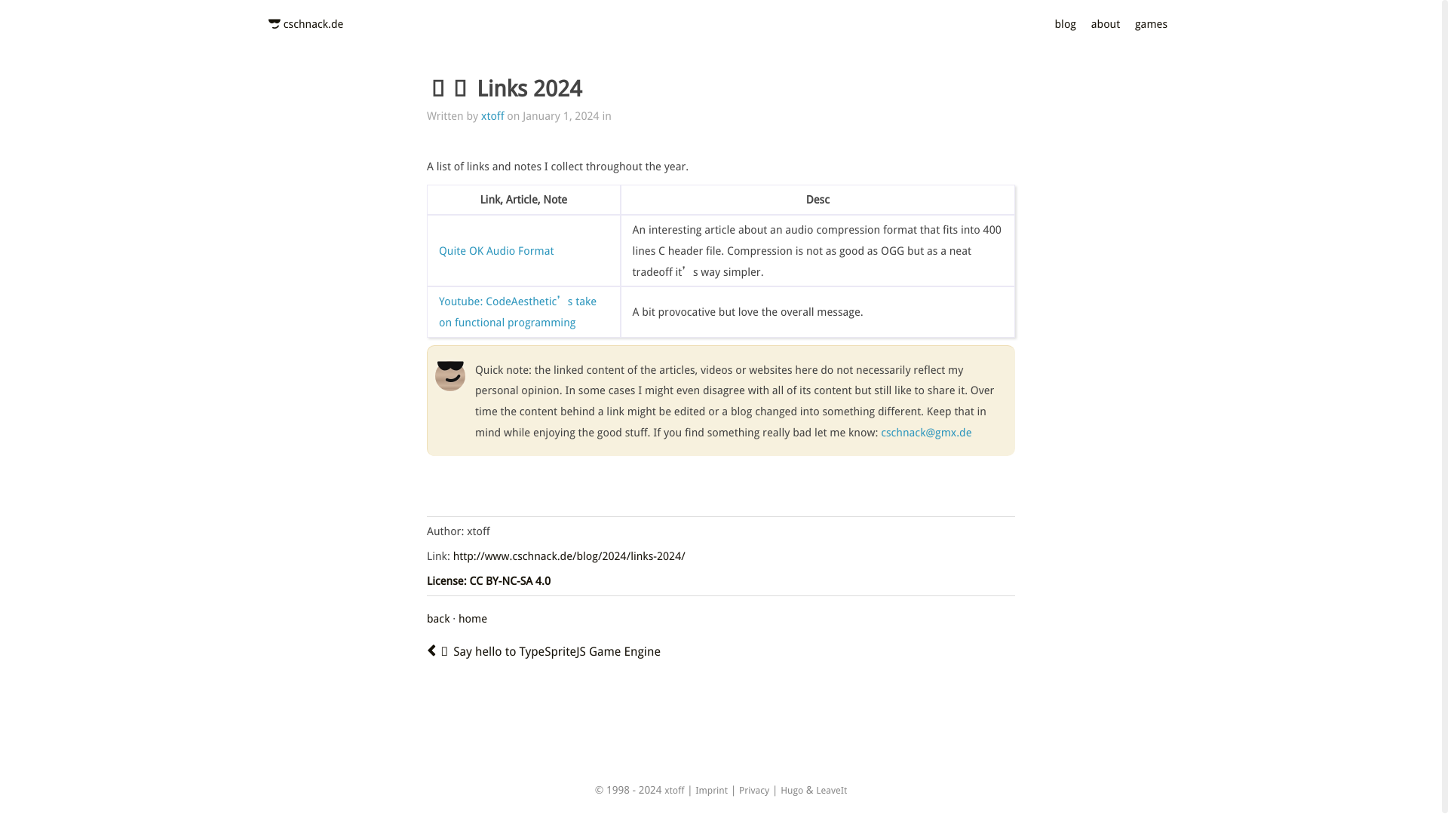 The width and height of the screenshot is (1448, 814). I want to click on games, so click(1151, 23).